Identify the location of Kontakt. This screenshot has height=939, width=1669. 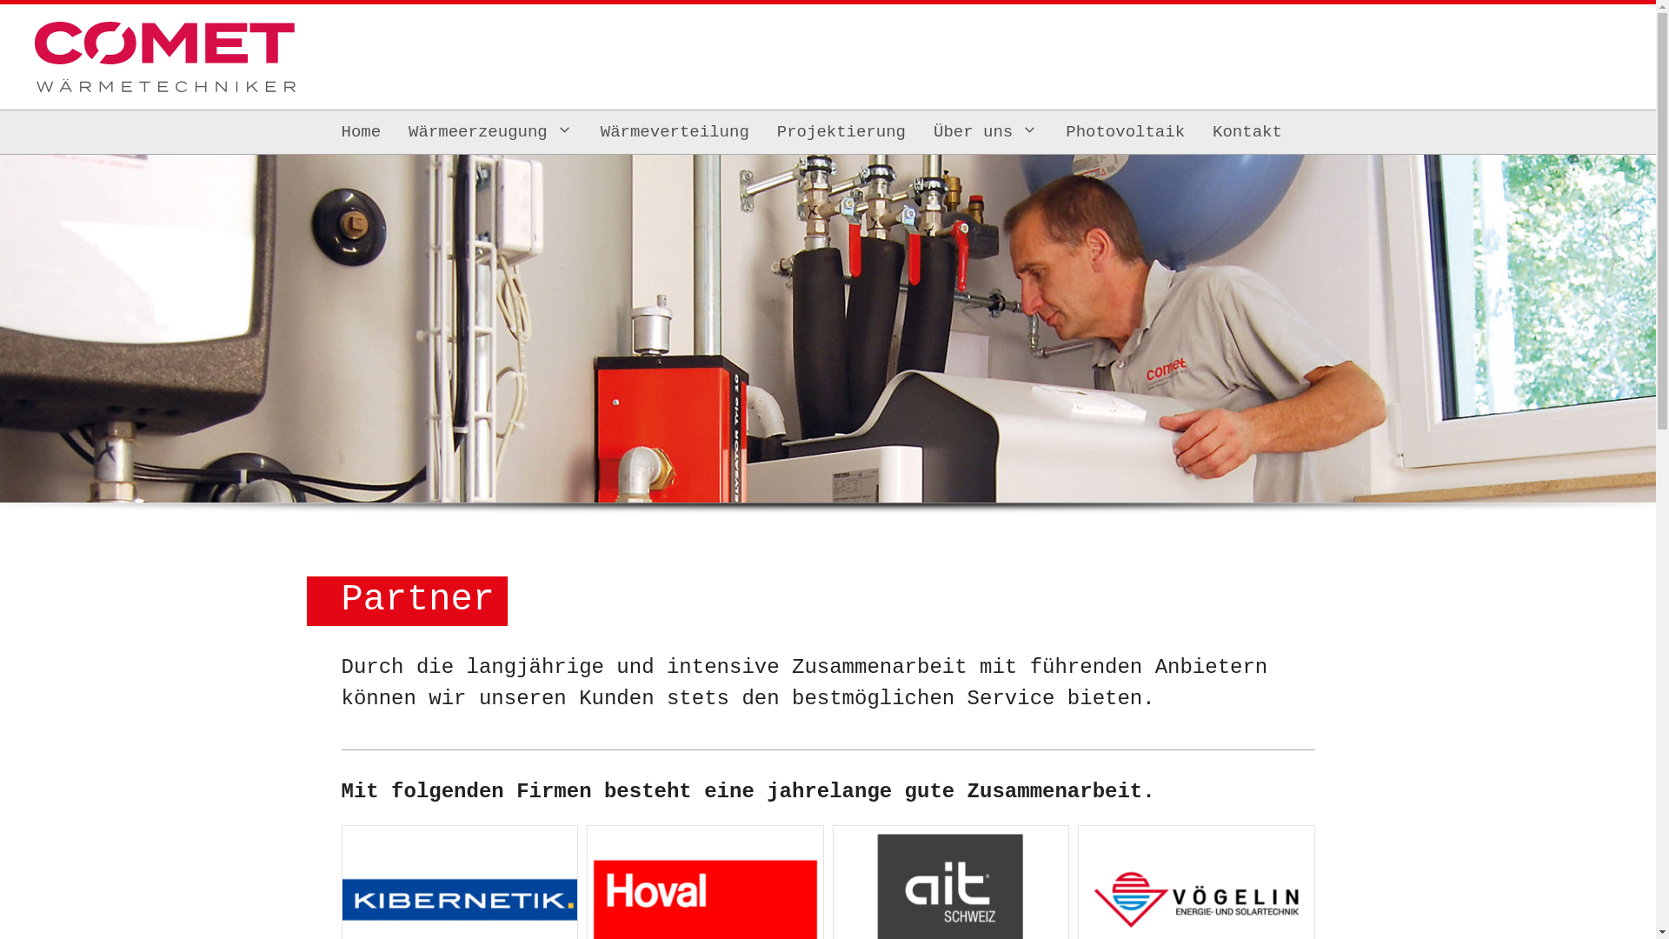
(1247, 132).